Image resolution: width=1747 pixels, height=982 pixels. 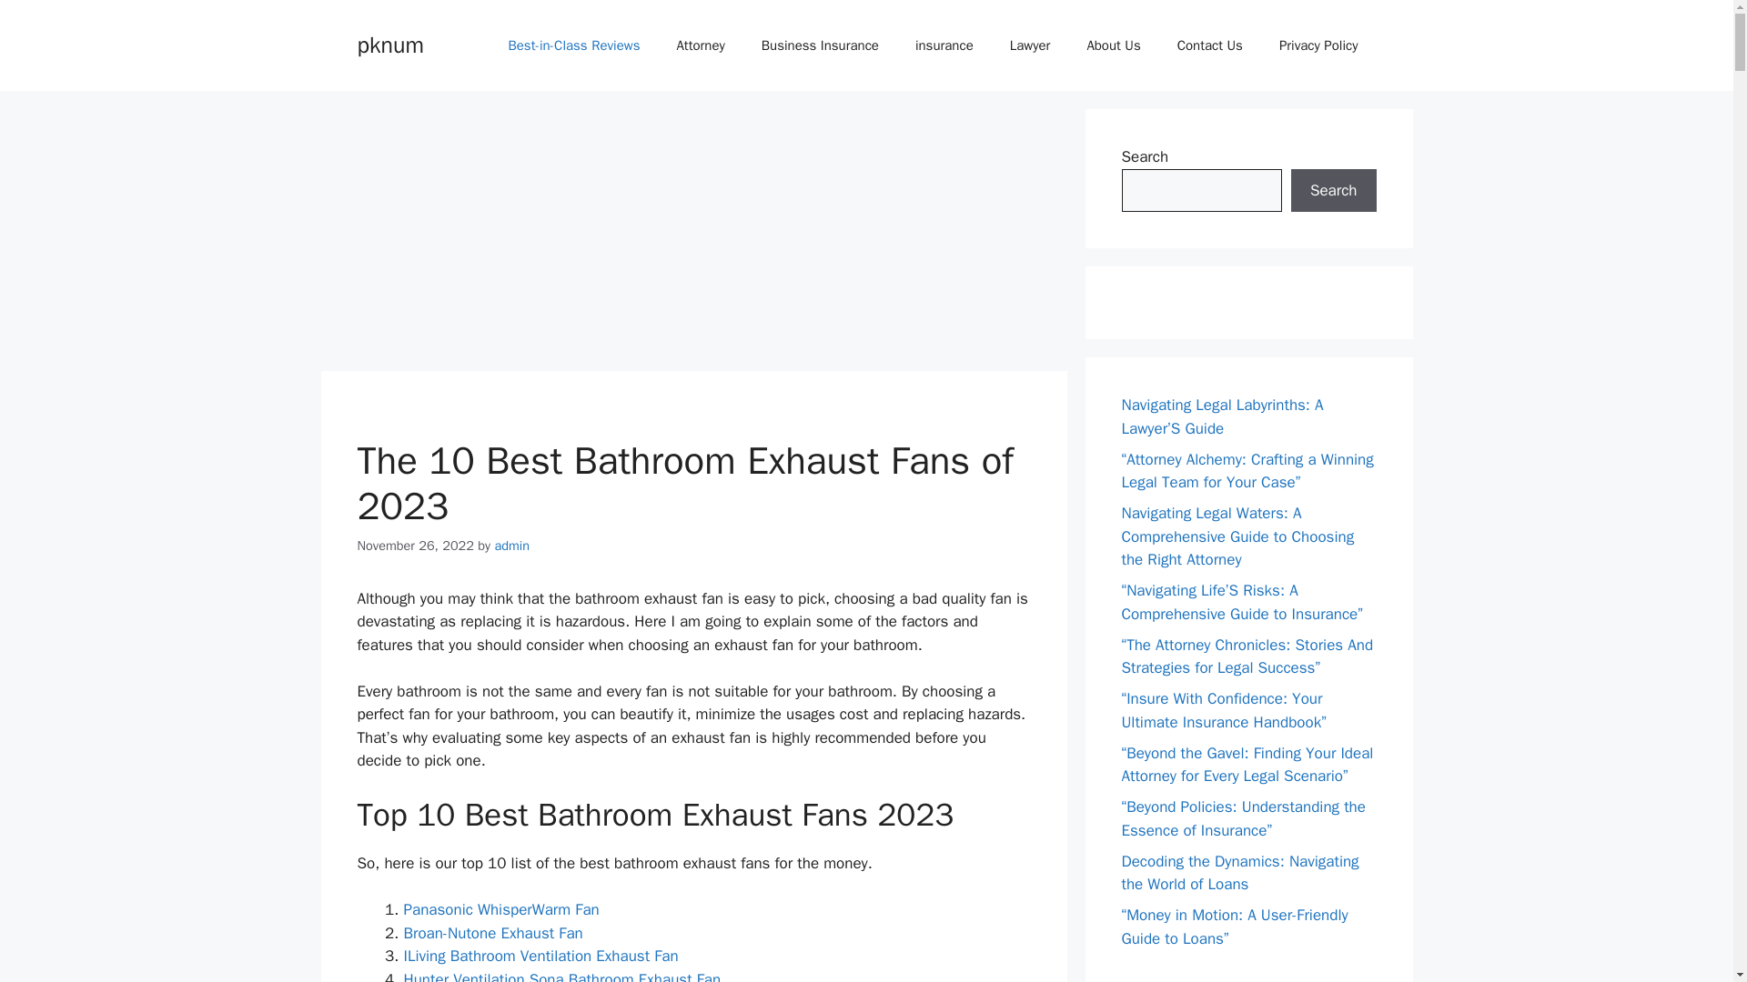 I want to click on Hunter Ventilation Sona Bathroom Exhaust Fan, so click(x=562, y=977).